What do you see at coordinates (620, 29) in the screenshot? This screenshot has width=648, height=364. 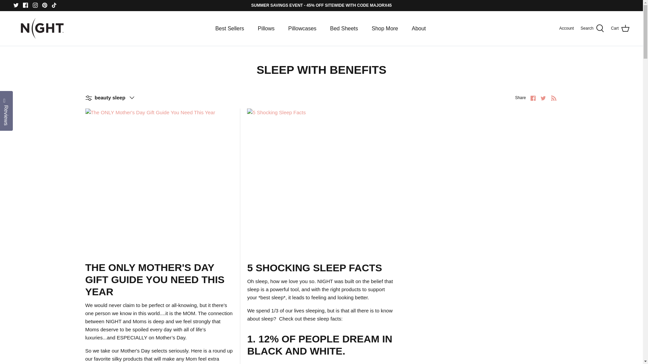 I see `Cart` at bounding box center [620, 29].